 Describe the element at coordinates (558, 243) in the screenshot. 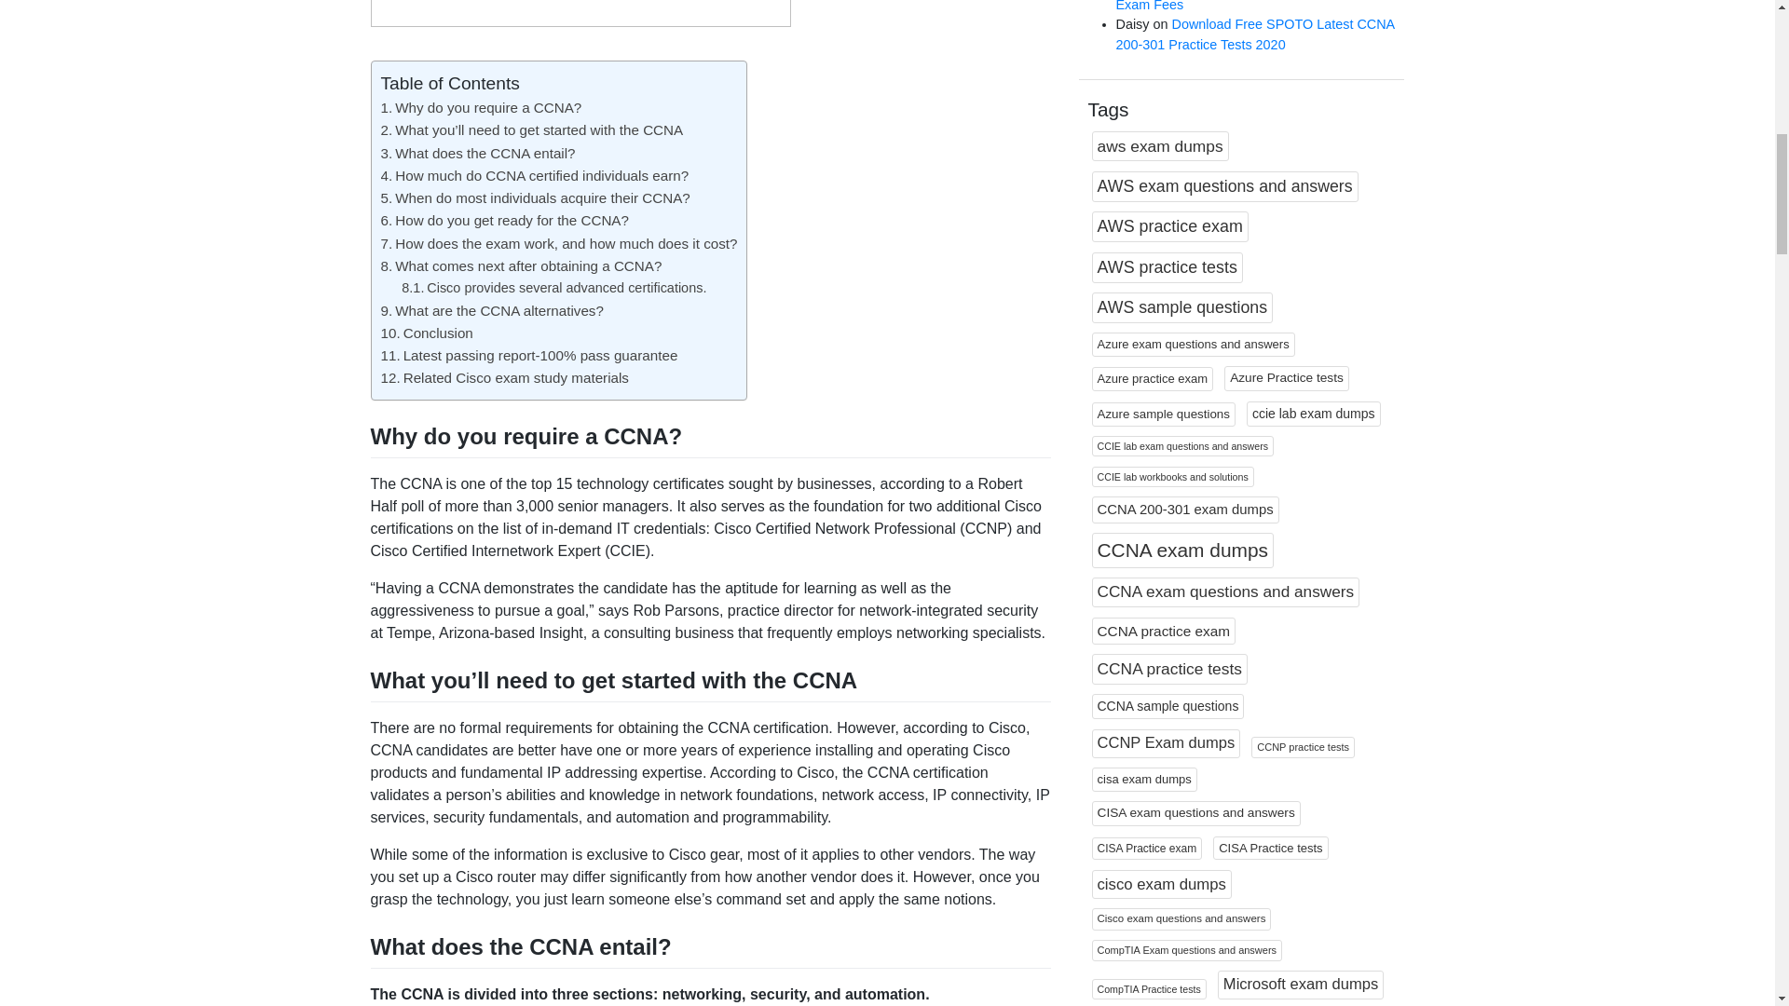

I see `How does the exam work, and how much does it cost?` at that location.